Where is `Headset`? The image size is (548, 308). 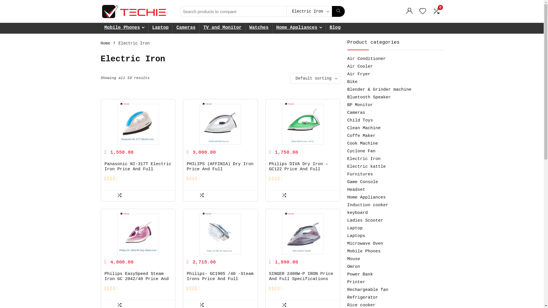
Headset is located at coordinates (356, 190).